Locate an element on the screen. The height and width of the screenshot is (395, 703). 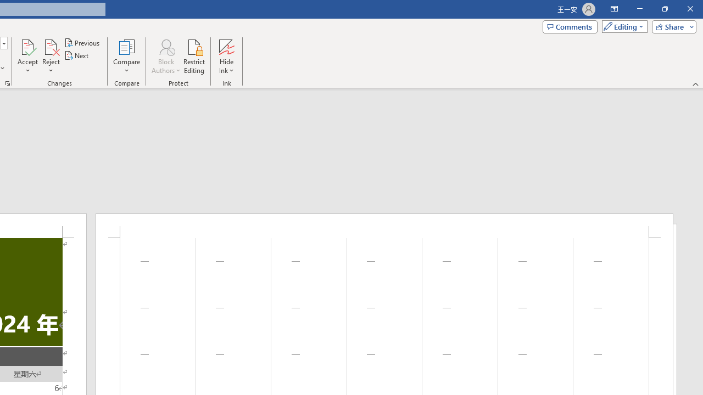
Accept is located at coordinates (27, 56).